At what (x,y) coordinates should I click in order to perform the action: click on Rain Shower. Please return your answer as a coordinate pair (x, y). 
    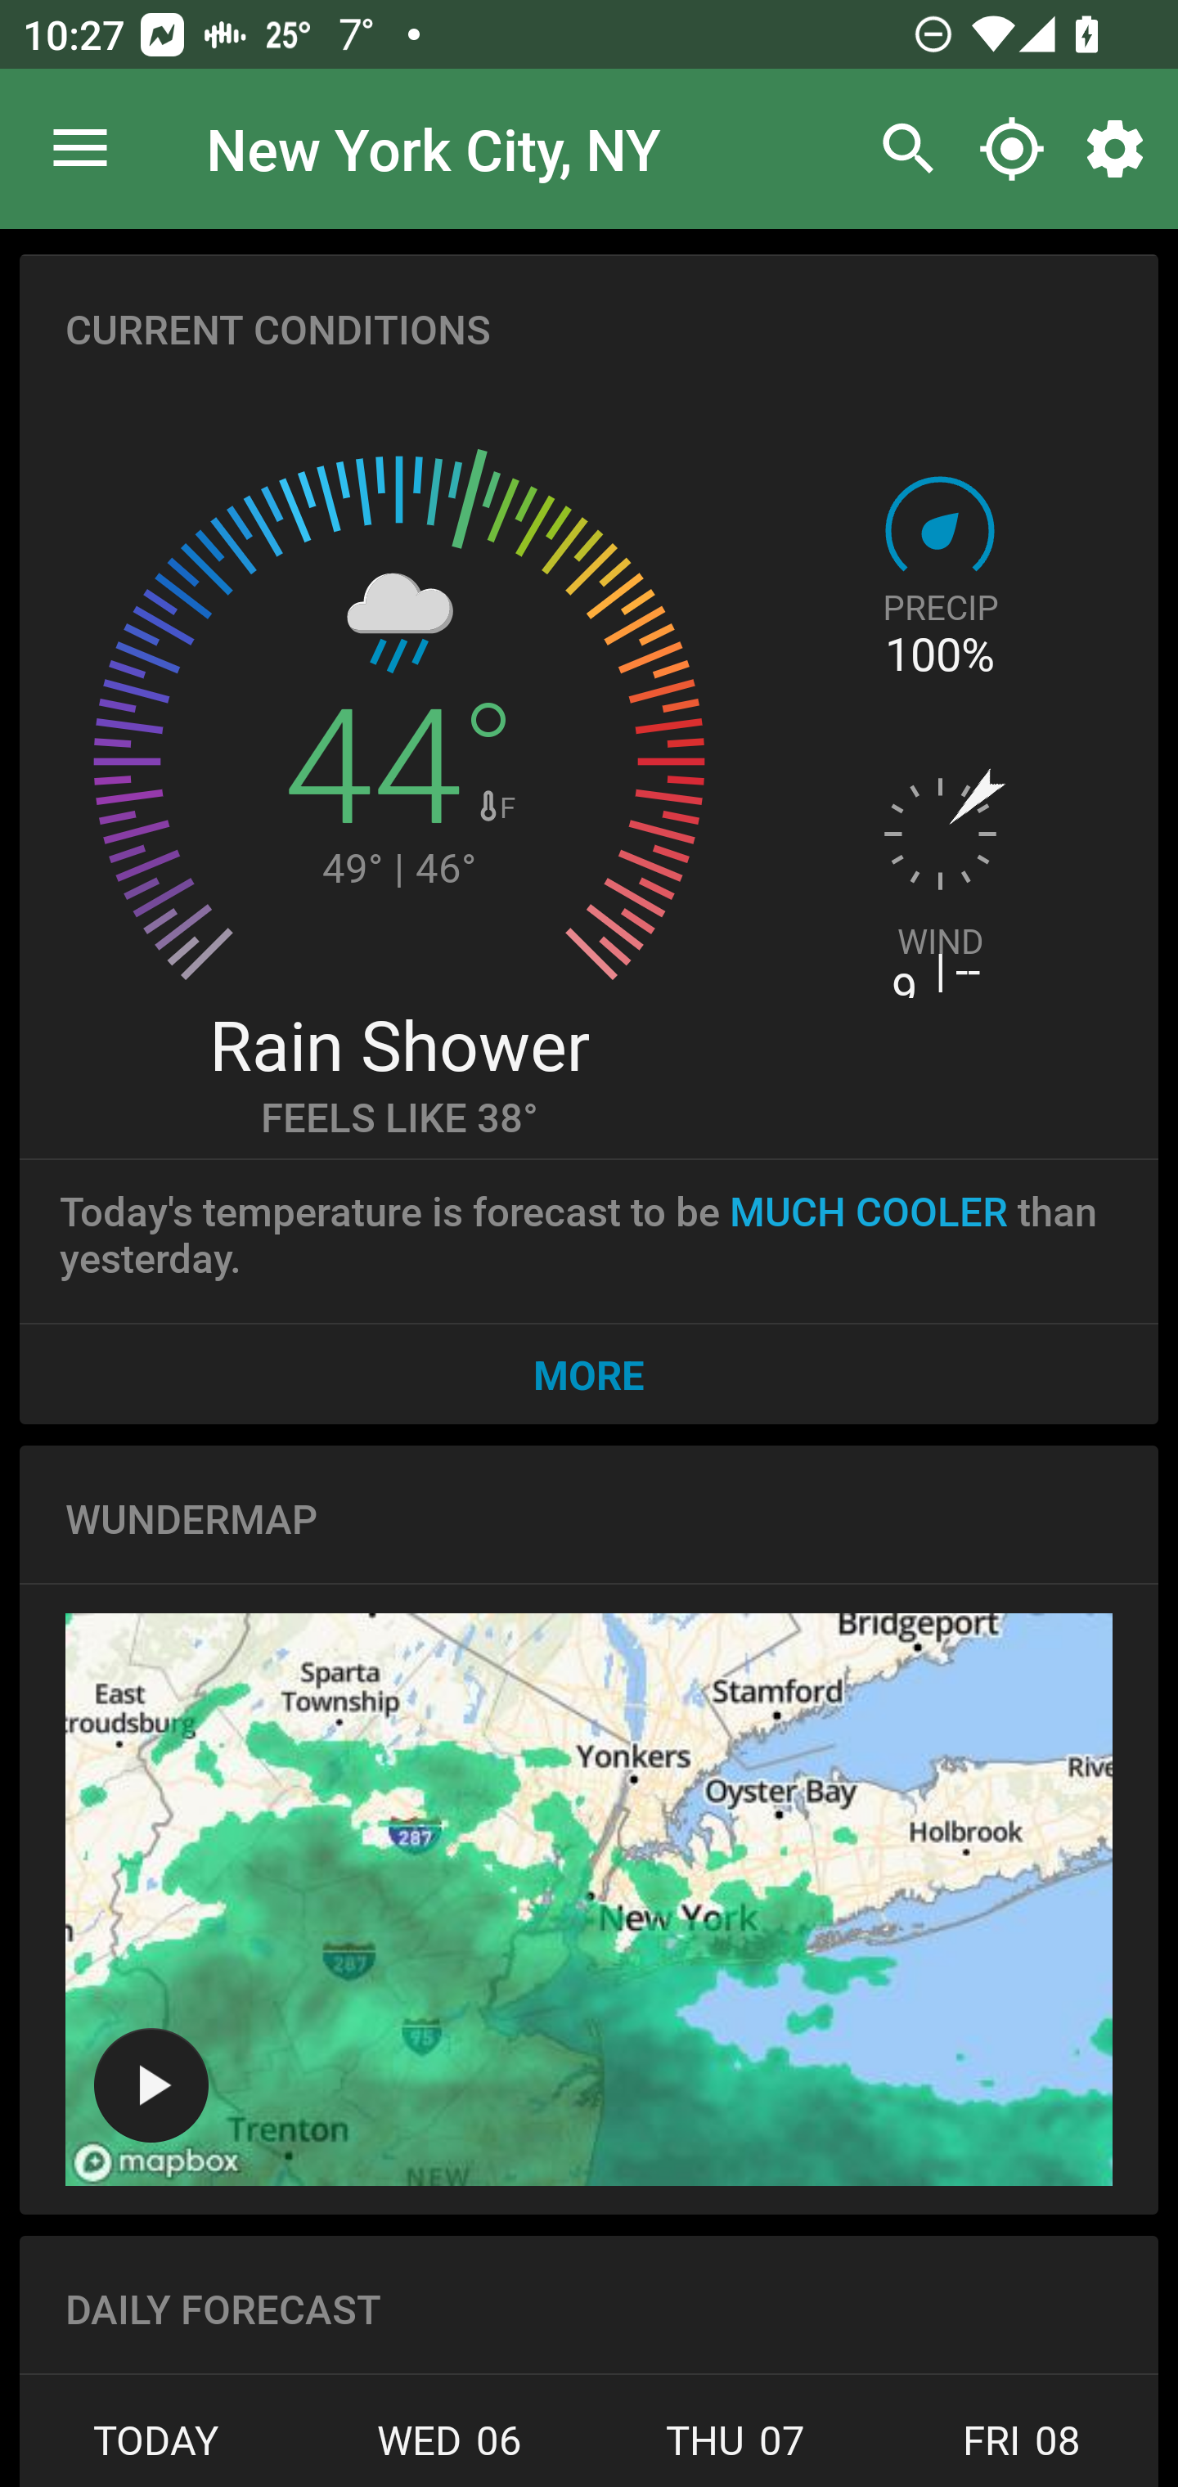
    Looking at the image, I should click on (398, 1043).